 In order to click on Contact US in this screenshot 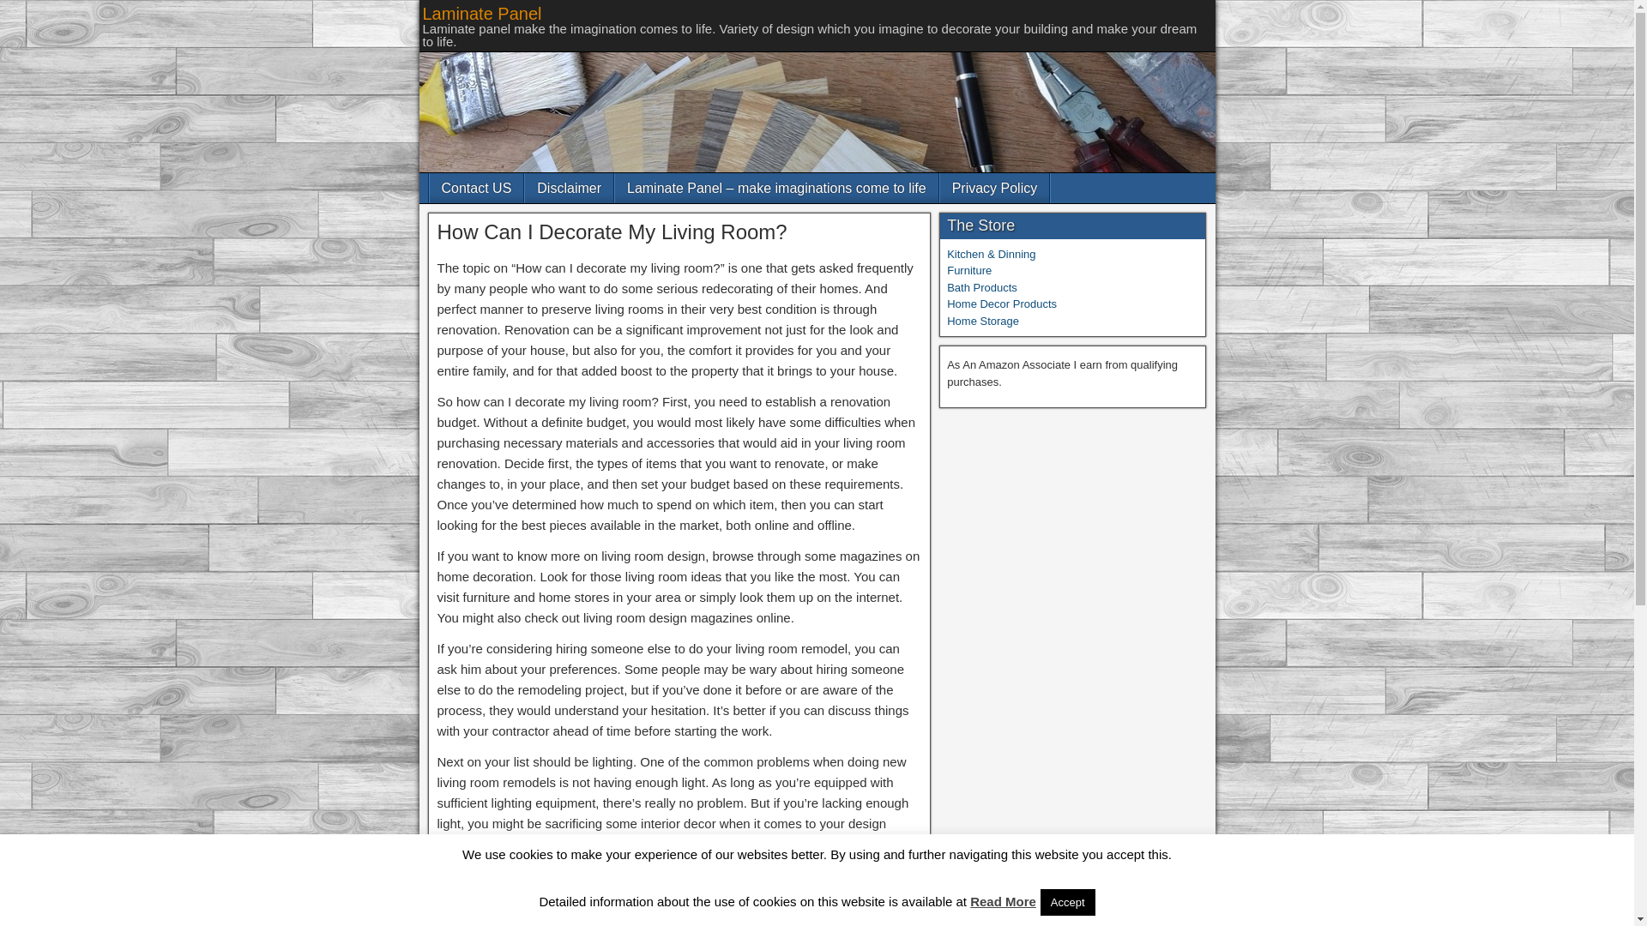, I will do `click(475, 187)`.